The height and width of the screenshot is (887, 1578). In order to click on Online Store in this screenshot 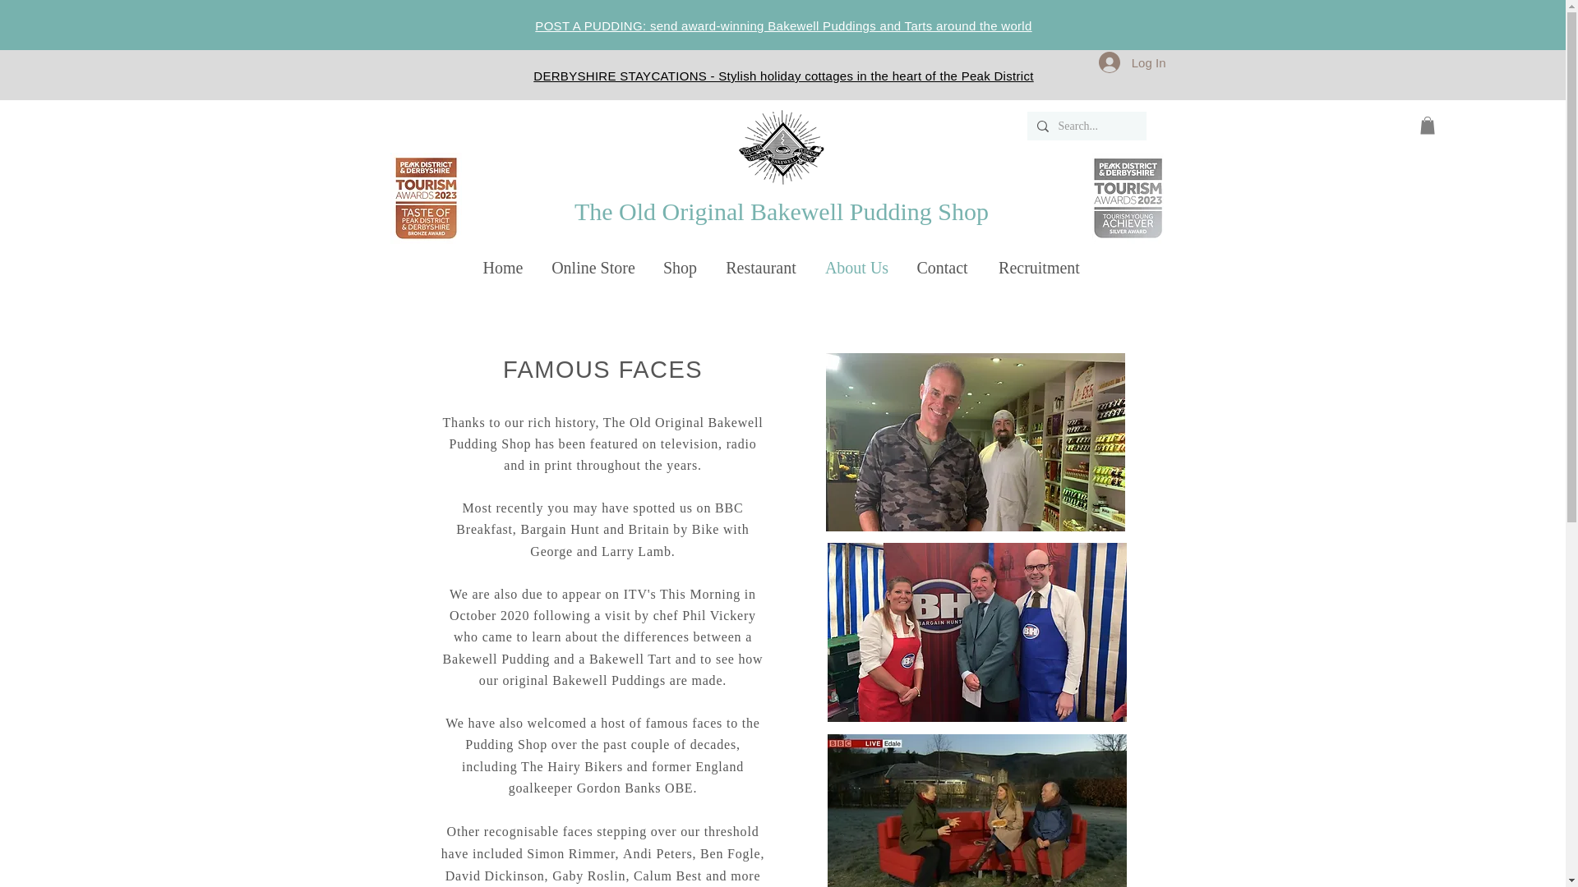, I will do `click(593, 268)`.